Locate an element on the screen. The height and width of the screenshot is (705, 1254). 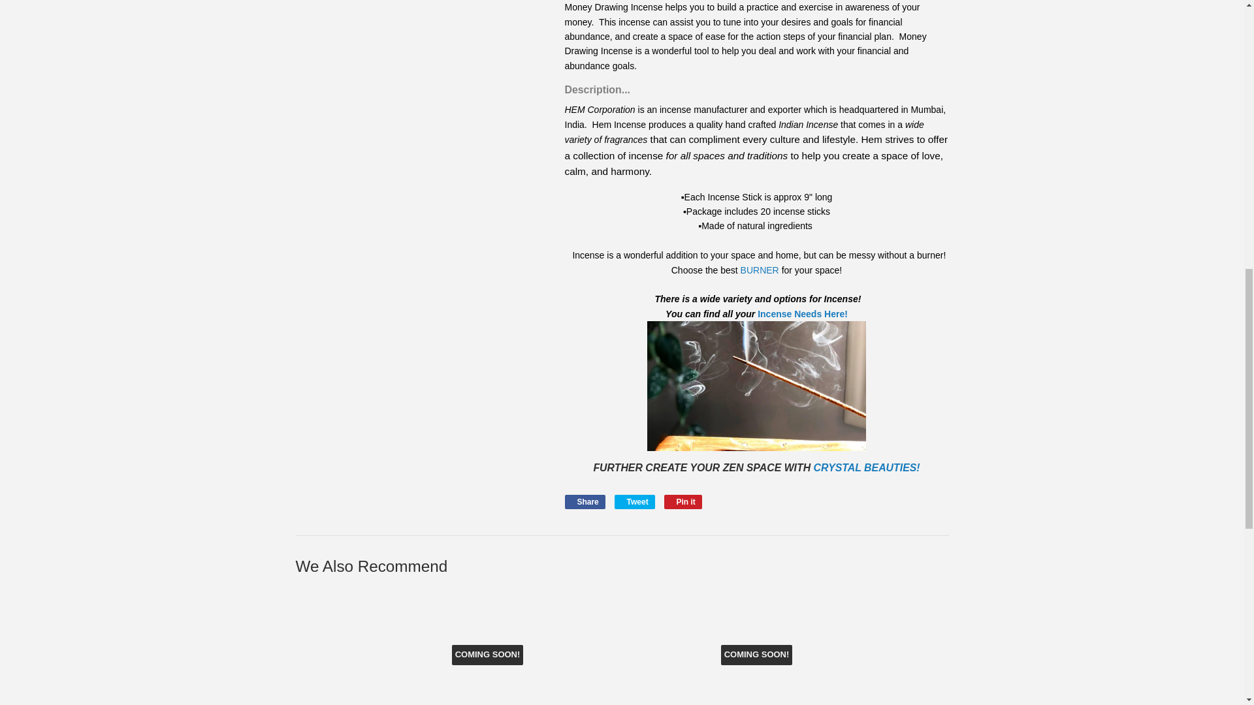
Share on Facebook is located at coordinates (584, 501).